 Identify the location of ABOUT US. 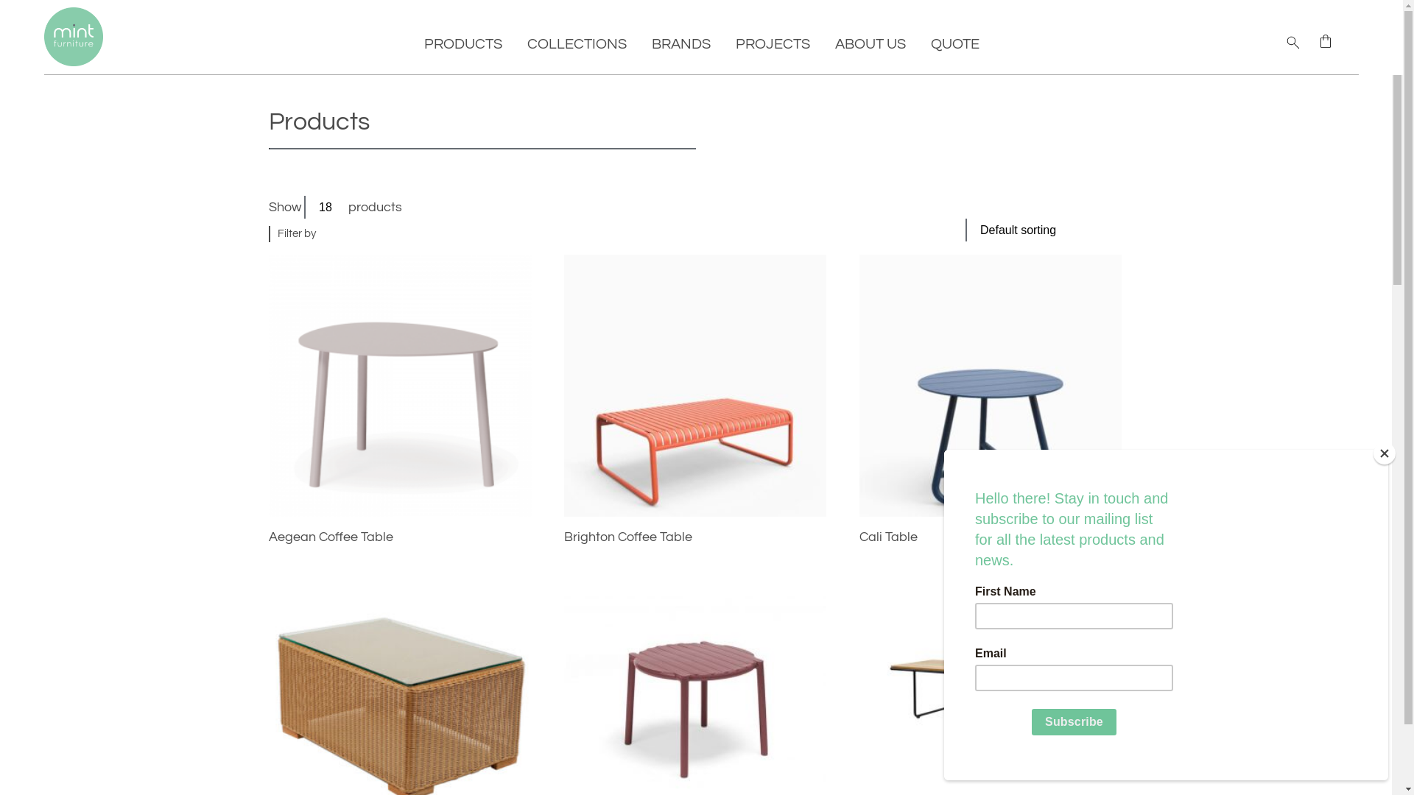
(870, 44).